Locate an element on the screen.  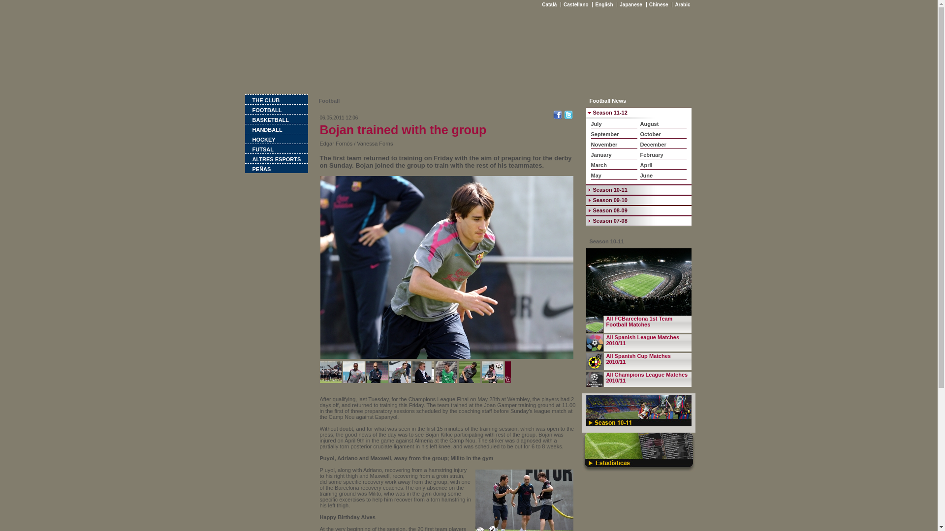
Chinese is located at coordinates (659, 5).